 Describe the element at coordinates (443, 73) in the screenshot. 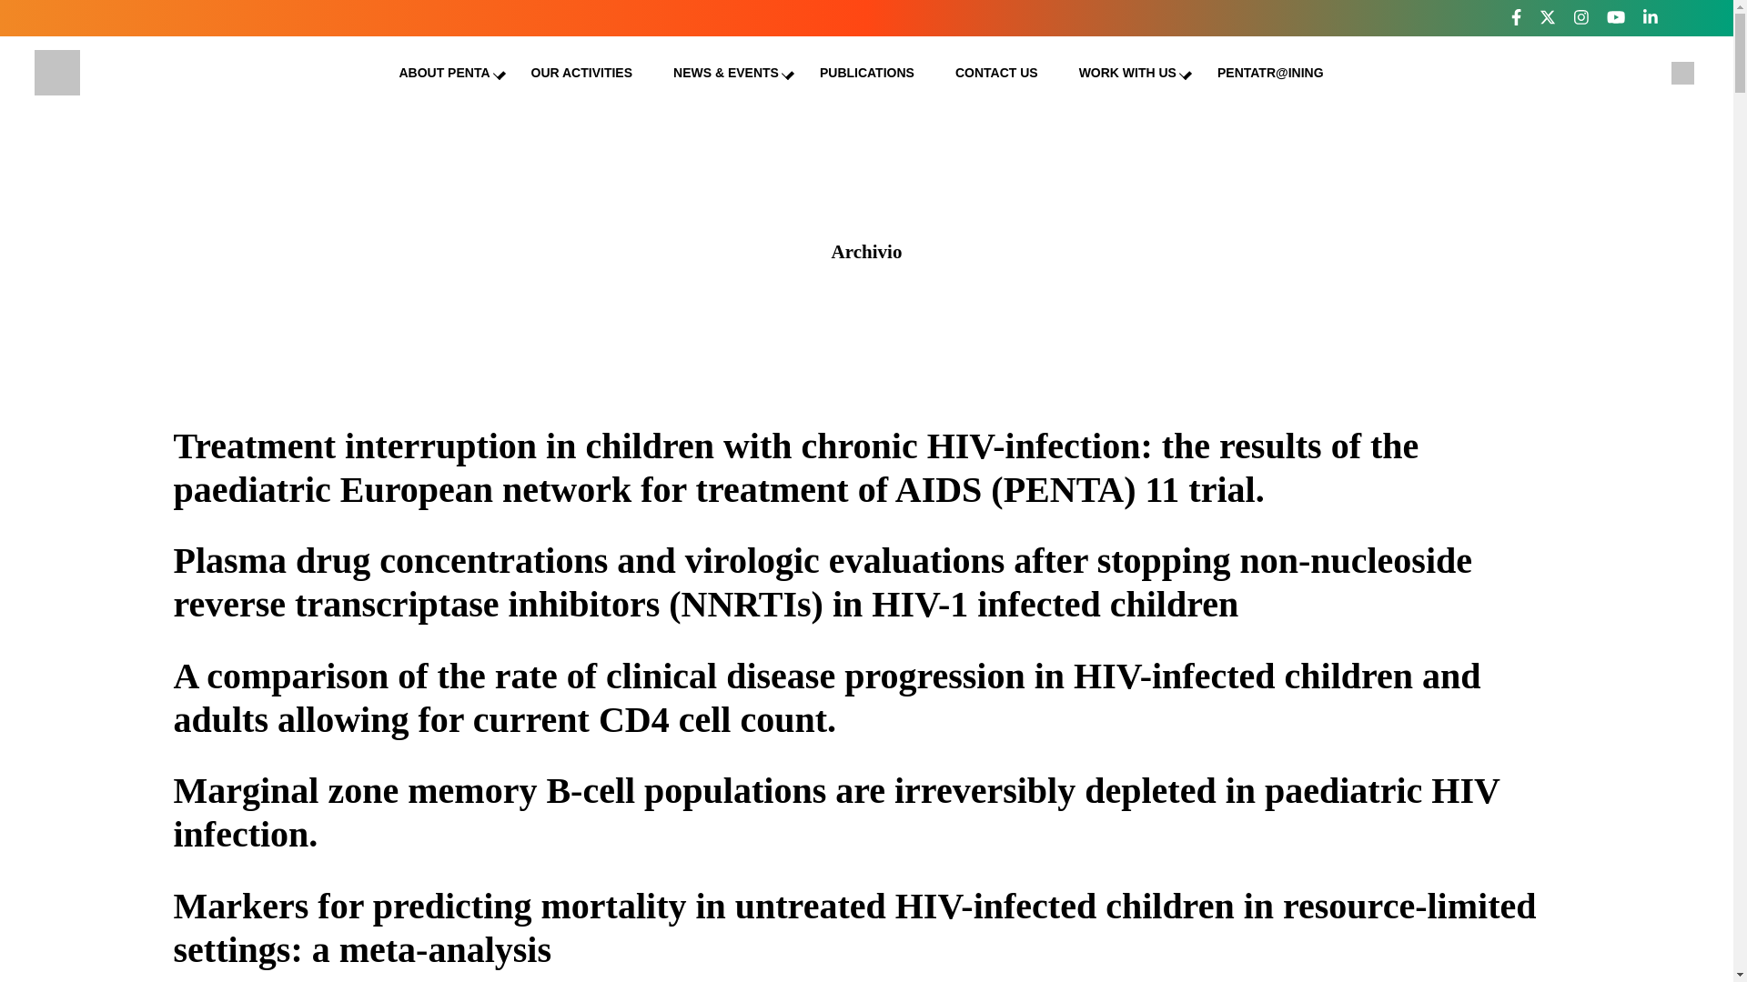

I see `ABOUT PENTA` at that location.